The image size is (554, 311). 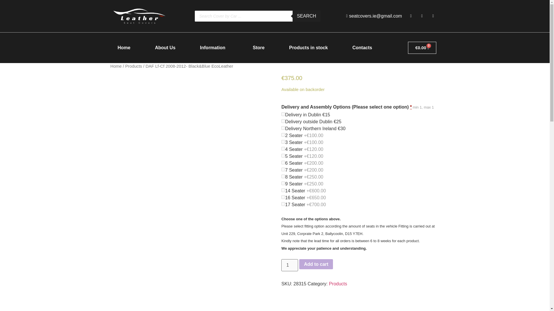 I want to click on 8seater, so click(x=283, y=176).